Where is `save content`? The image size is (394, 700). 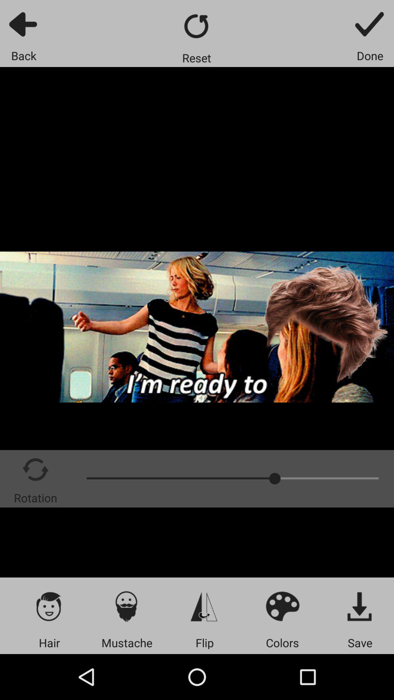
save content is located at coordinates (360, 606).